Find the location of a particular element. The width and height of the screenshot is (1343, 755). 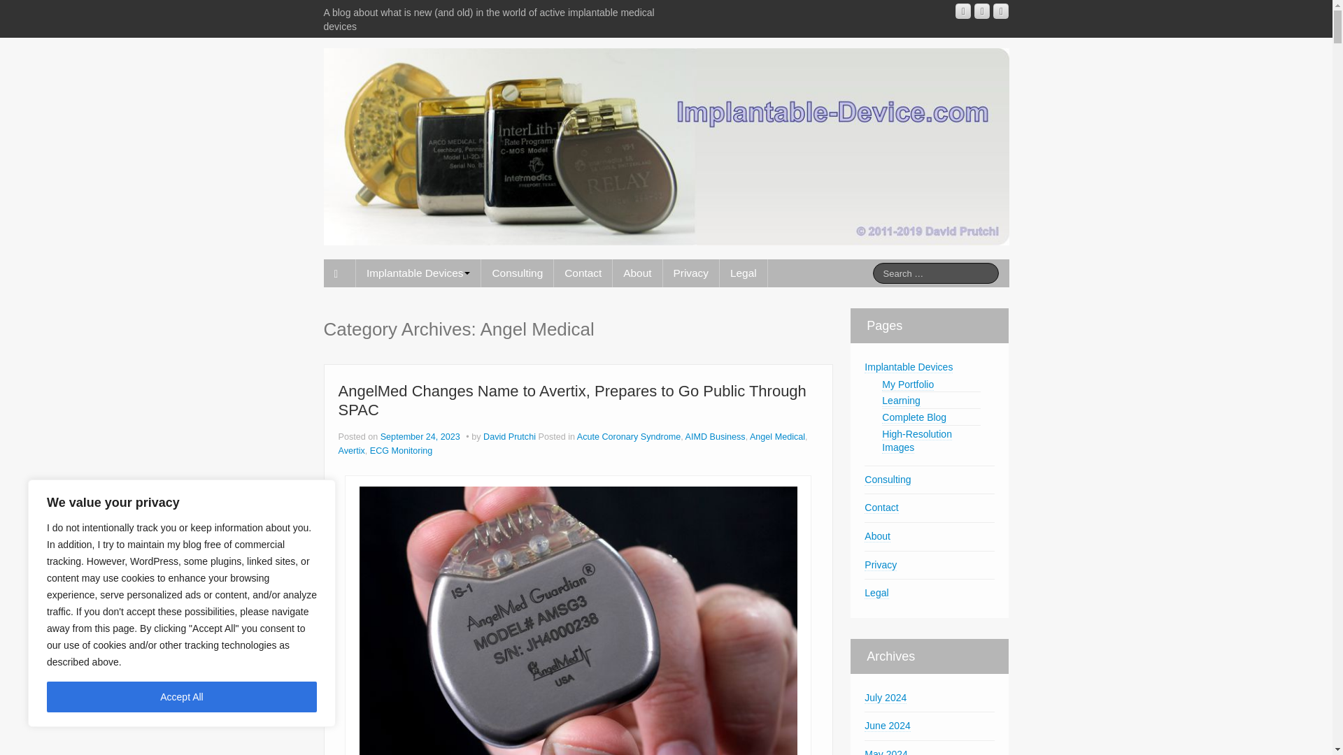

David Prutchi is located at coordinates (509, 436).